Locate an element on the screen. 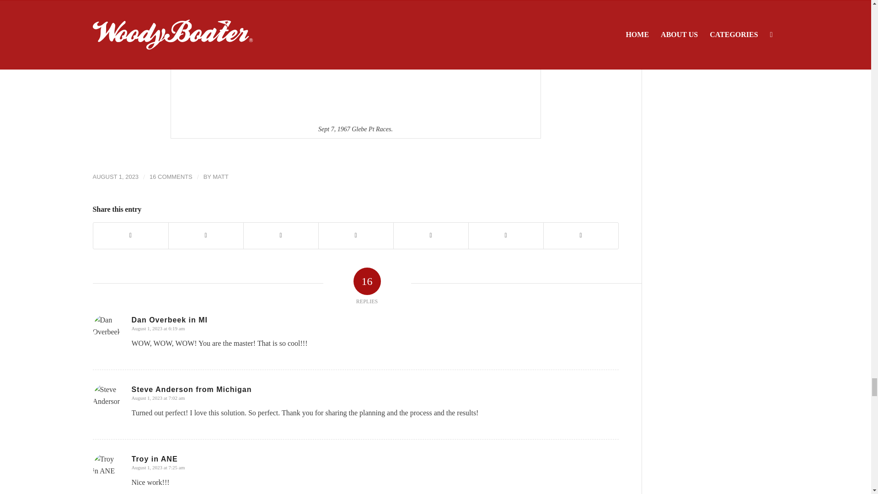  MATT is located at coordinates (220, 177).